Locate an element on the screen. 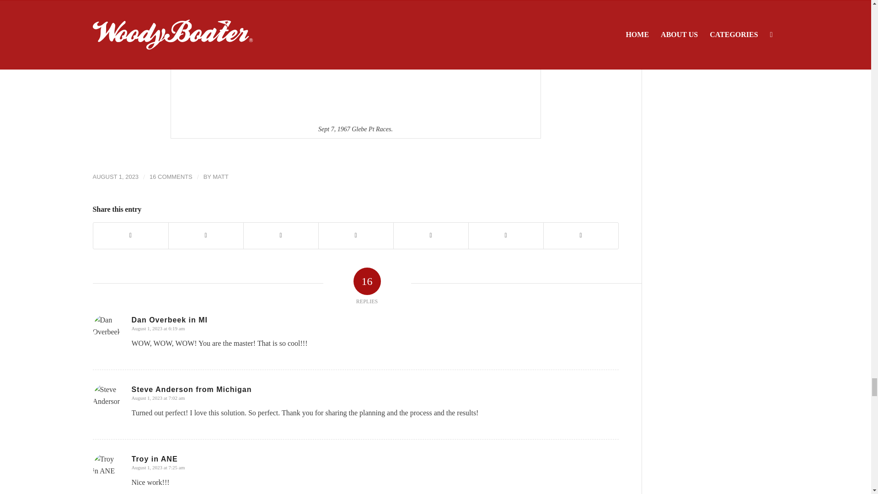  MATT is located at coordinates (220, 177).